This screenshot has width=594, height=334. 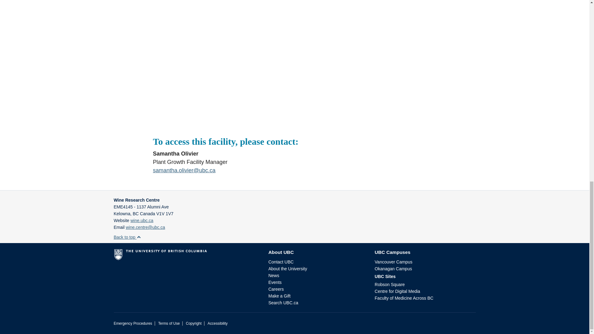 I want to click on Terms of Use, so click(x=169, y=323).